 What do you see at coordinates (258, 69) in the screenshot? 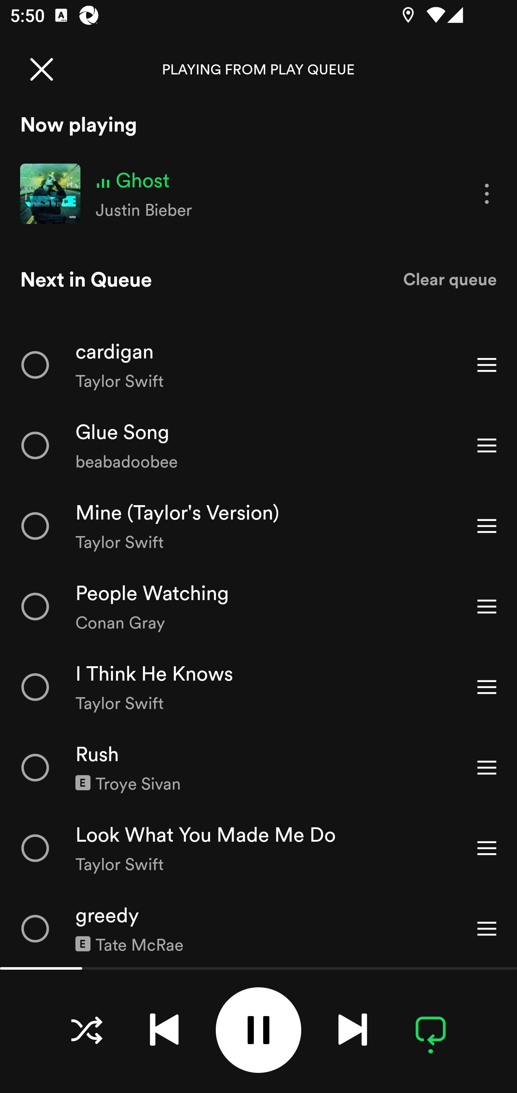
I see `PLAYING FROM PLAY QUEUE` at bounding box center [258, 69].